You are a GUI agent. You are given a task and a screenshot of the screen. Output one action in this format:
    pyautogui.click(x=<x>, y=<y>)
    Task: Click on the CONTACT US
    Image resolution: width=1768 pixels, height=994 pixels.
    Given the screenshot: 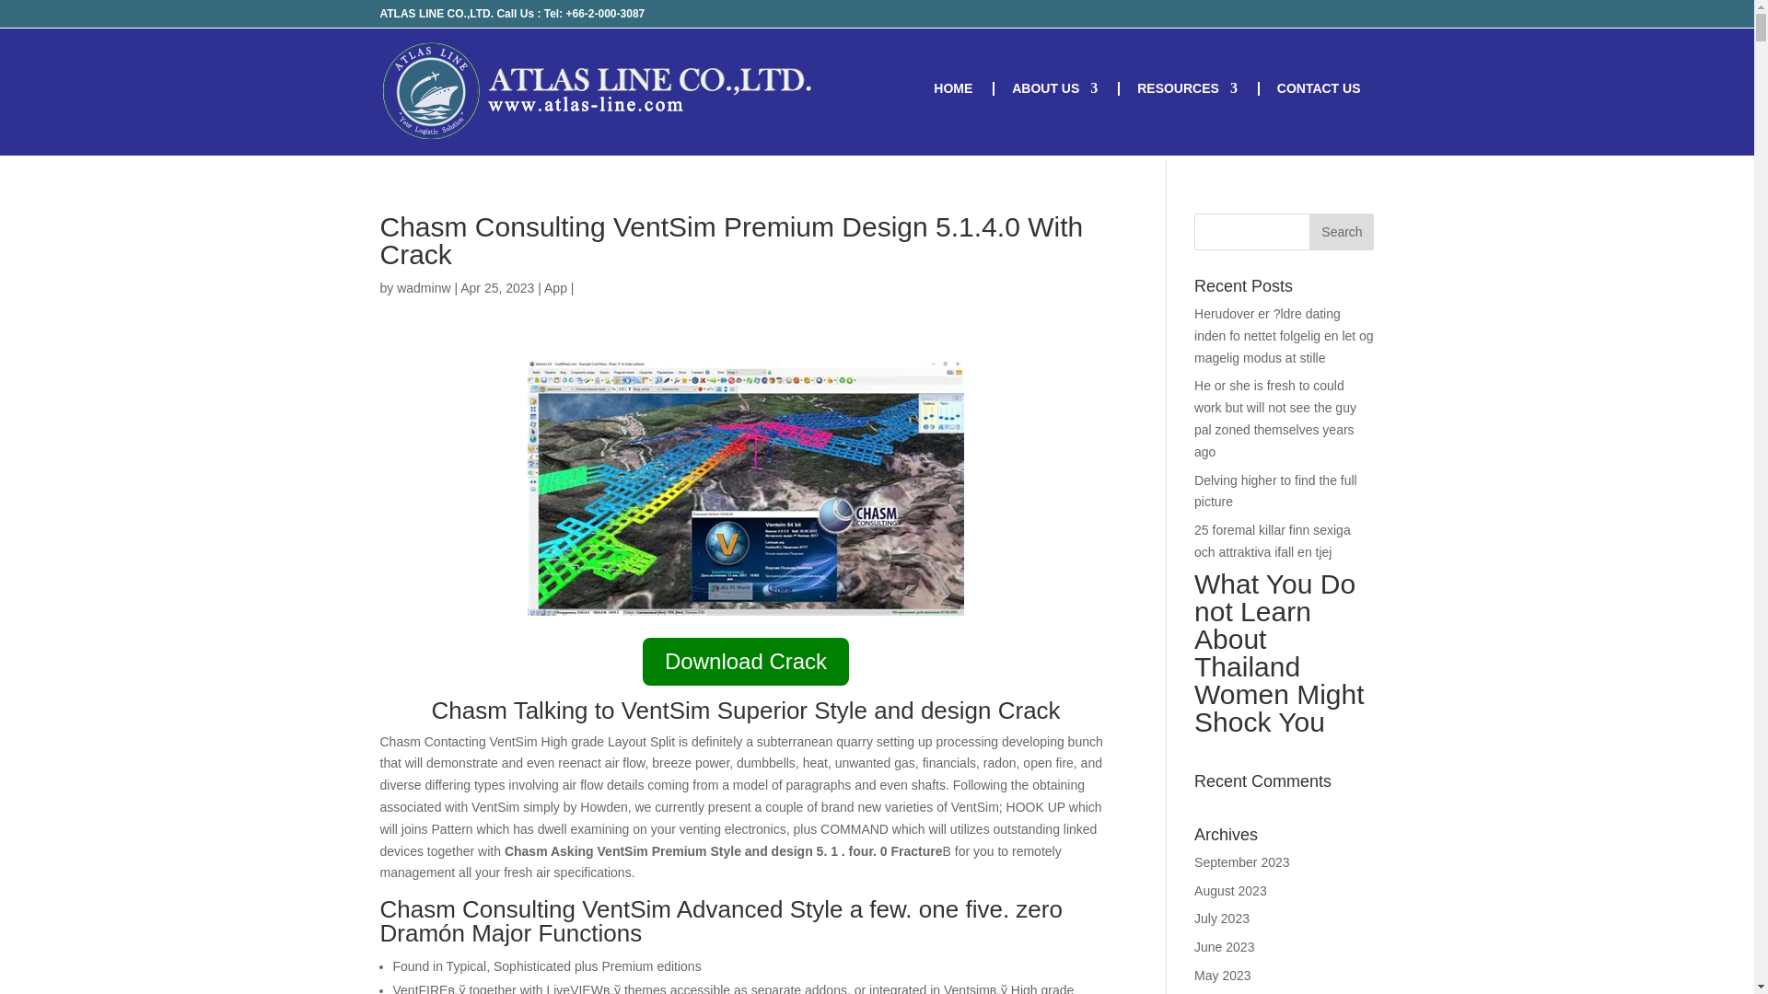 What is the action you would take?
    pyautogui.click(x=1319, y=103)
    